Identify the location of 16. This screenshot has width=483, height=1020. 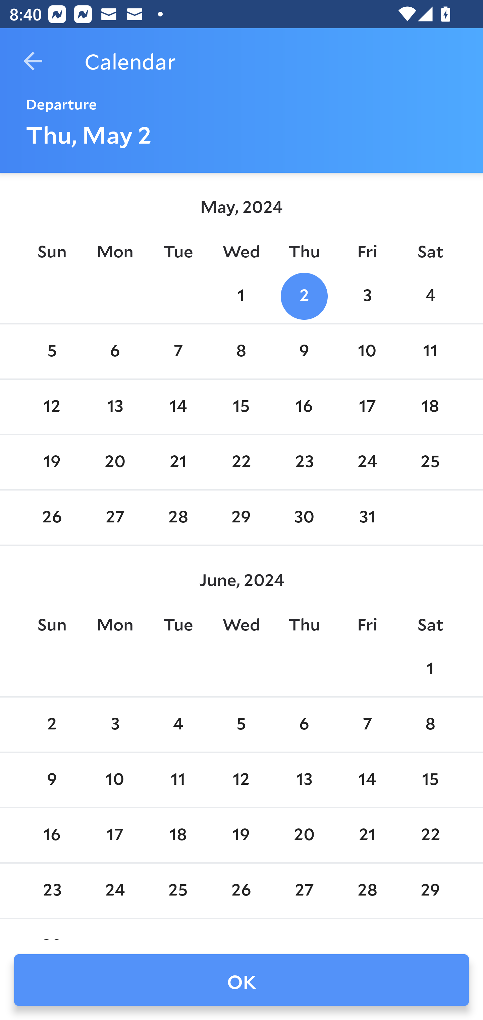
(304, 407).